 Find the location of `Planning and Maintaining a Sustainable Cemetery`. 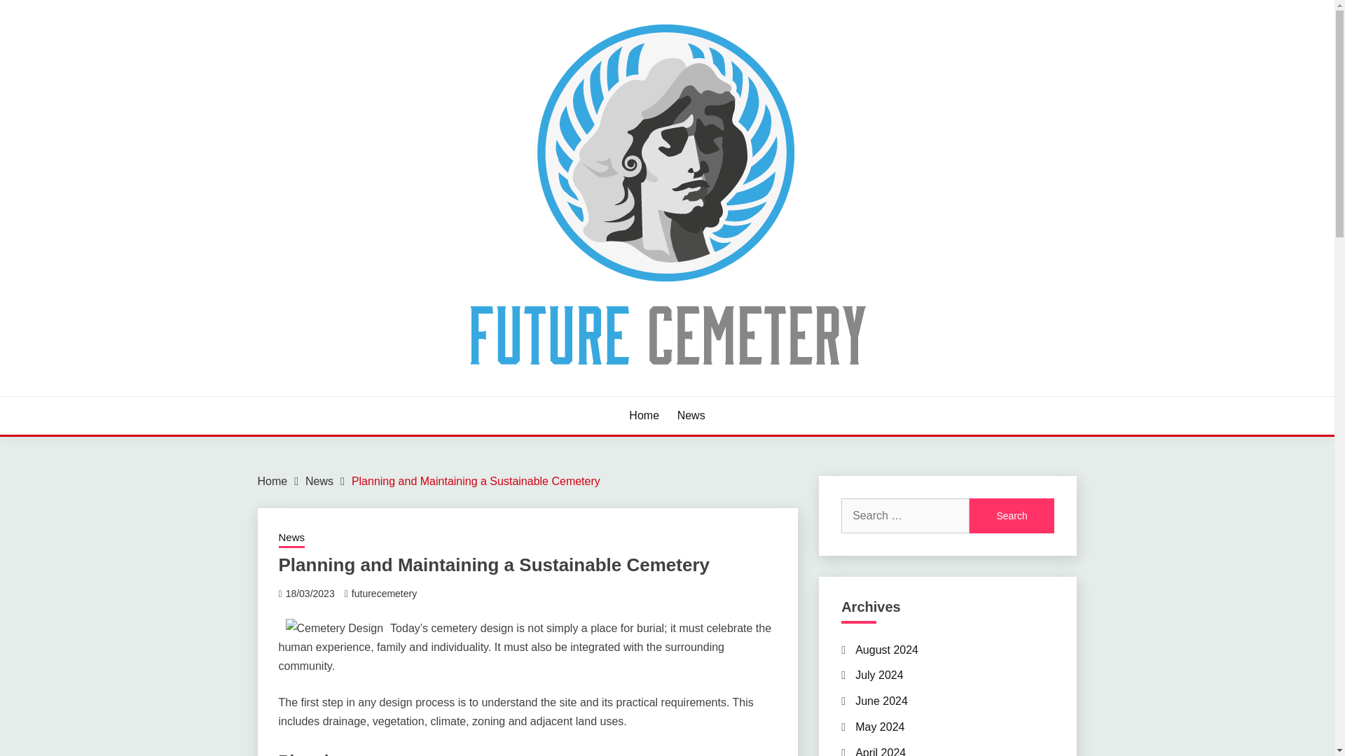

Planning and Maintaining a Sustainable Cemetery is located at coordinates (475, 481).